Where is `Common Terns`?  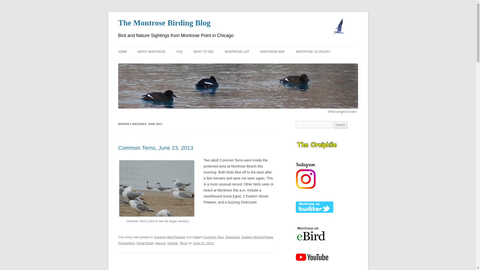
Common Terns is located at coordinates (156, 188).